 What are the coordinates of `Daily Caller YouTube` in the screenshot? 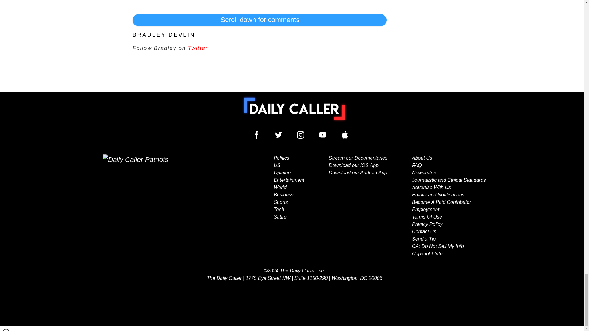 It's located at (345, 135).